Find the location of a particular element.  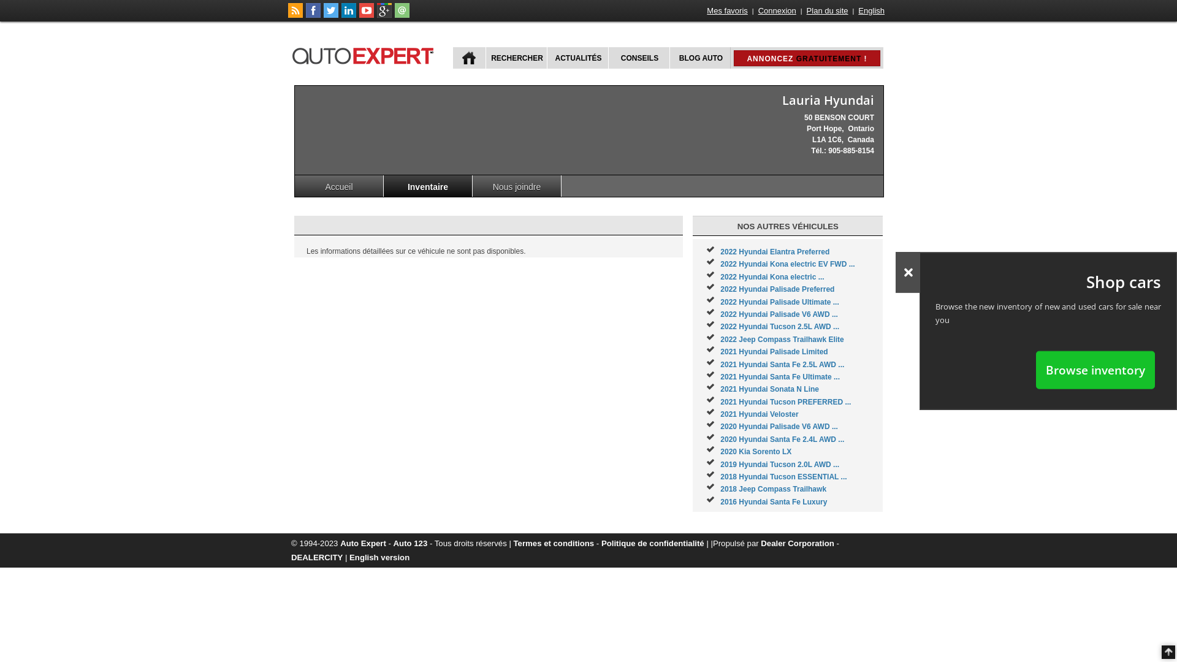

Auto Expert is located at coordinates (363, 543).